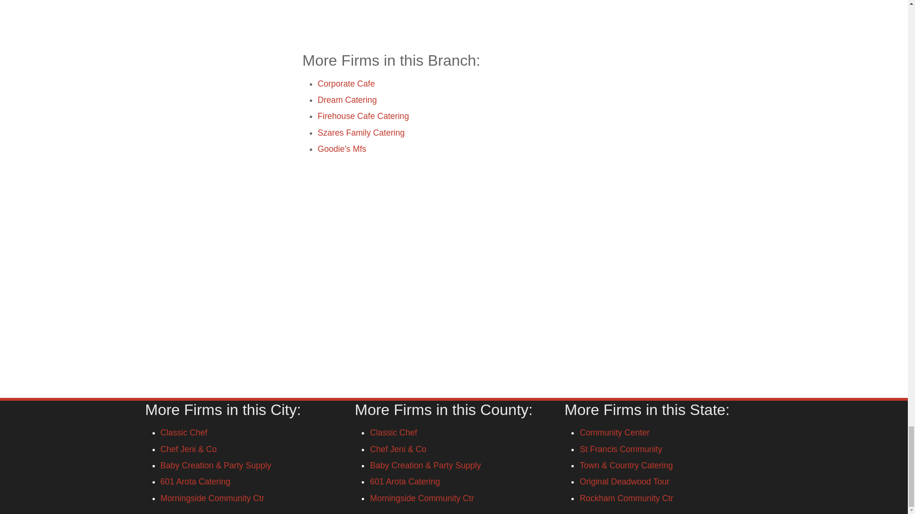 The width and height of the screenshot is (915, 514). What do you see at coordinates (363, 116) in the screenshot?
I see `Firehouse Cafe Catering` at bounding box center [363, 116].